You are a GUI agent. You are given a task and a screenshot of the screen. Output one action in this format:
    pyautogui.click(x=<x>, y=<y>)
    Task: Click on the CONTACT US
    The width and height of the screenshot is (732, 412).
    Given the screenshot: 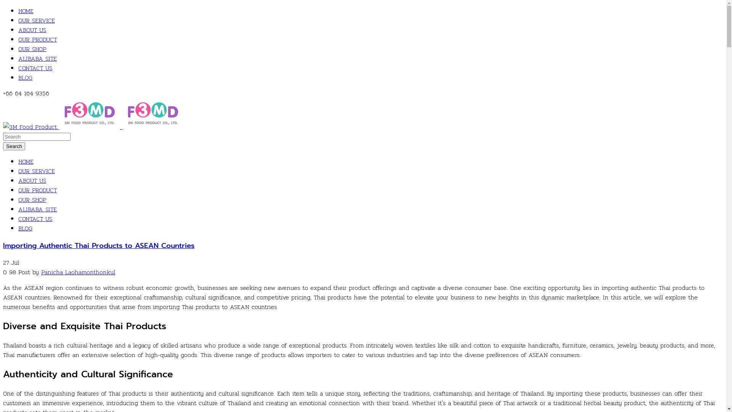 What is the action you would take?
    pyautogui.click(x=35, y=68)
    